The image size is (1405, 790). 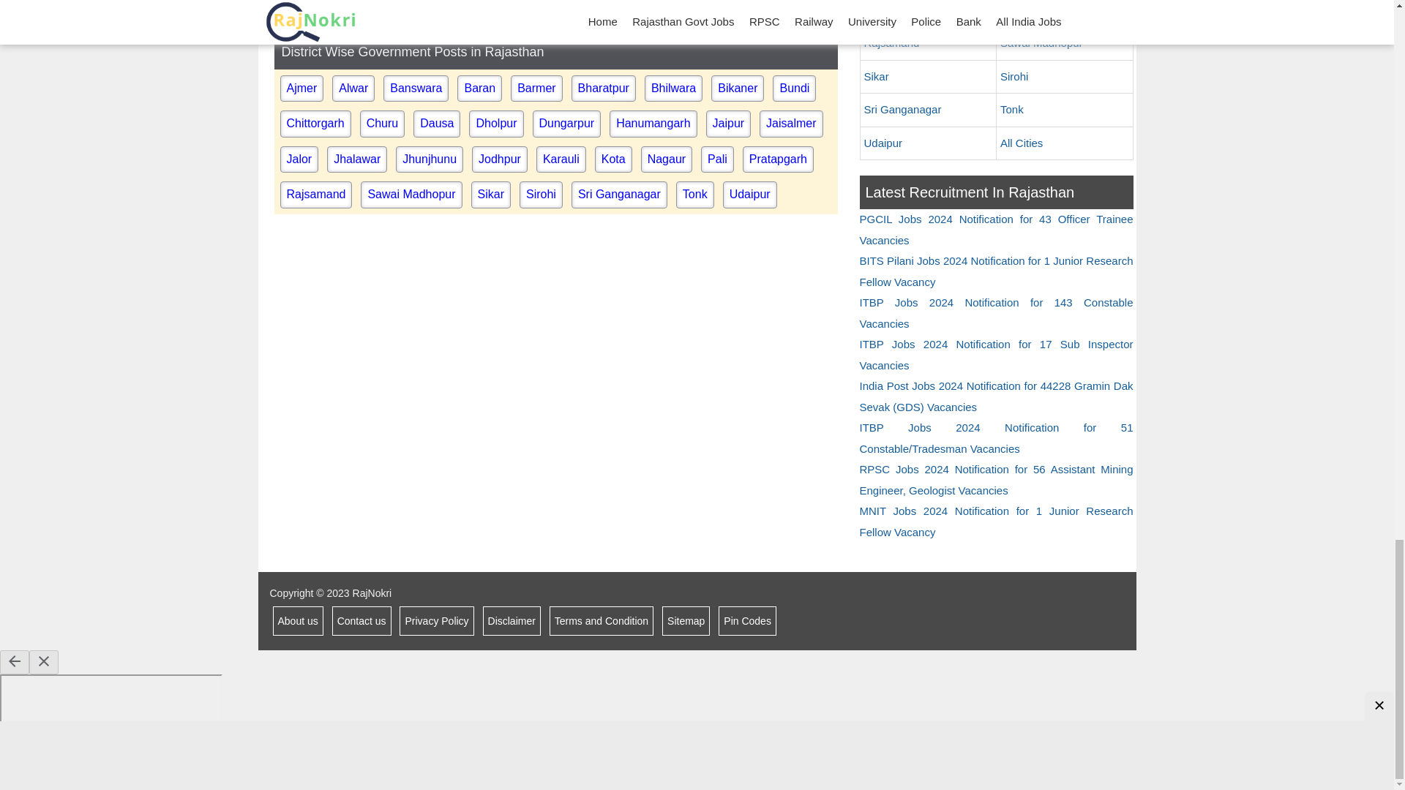 What do you see at coordinates (299, 159) in the screenshot?
I see `Jalor` at bounding box center [299, 159].